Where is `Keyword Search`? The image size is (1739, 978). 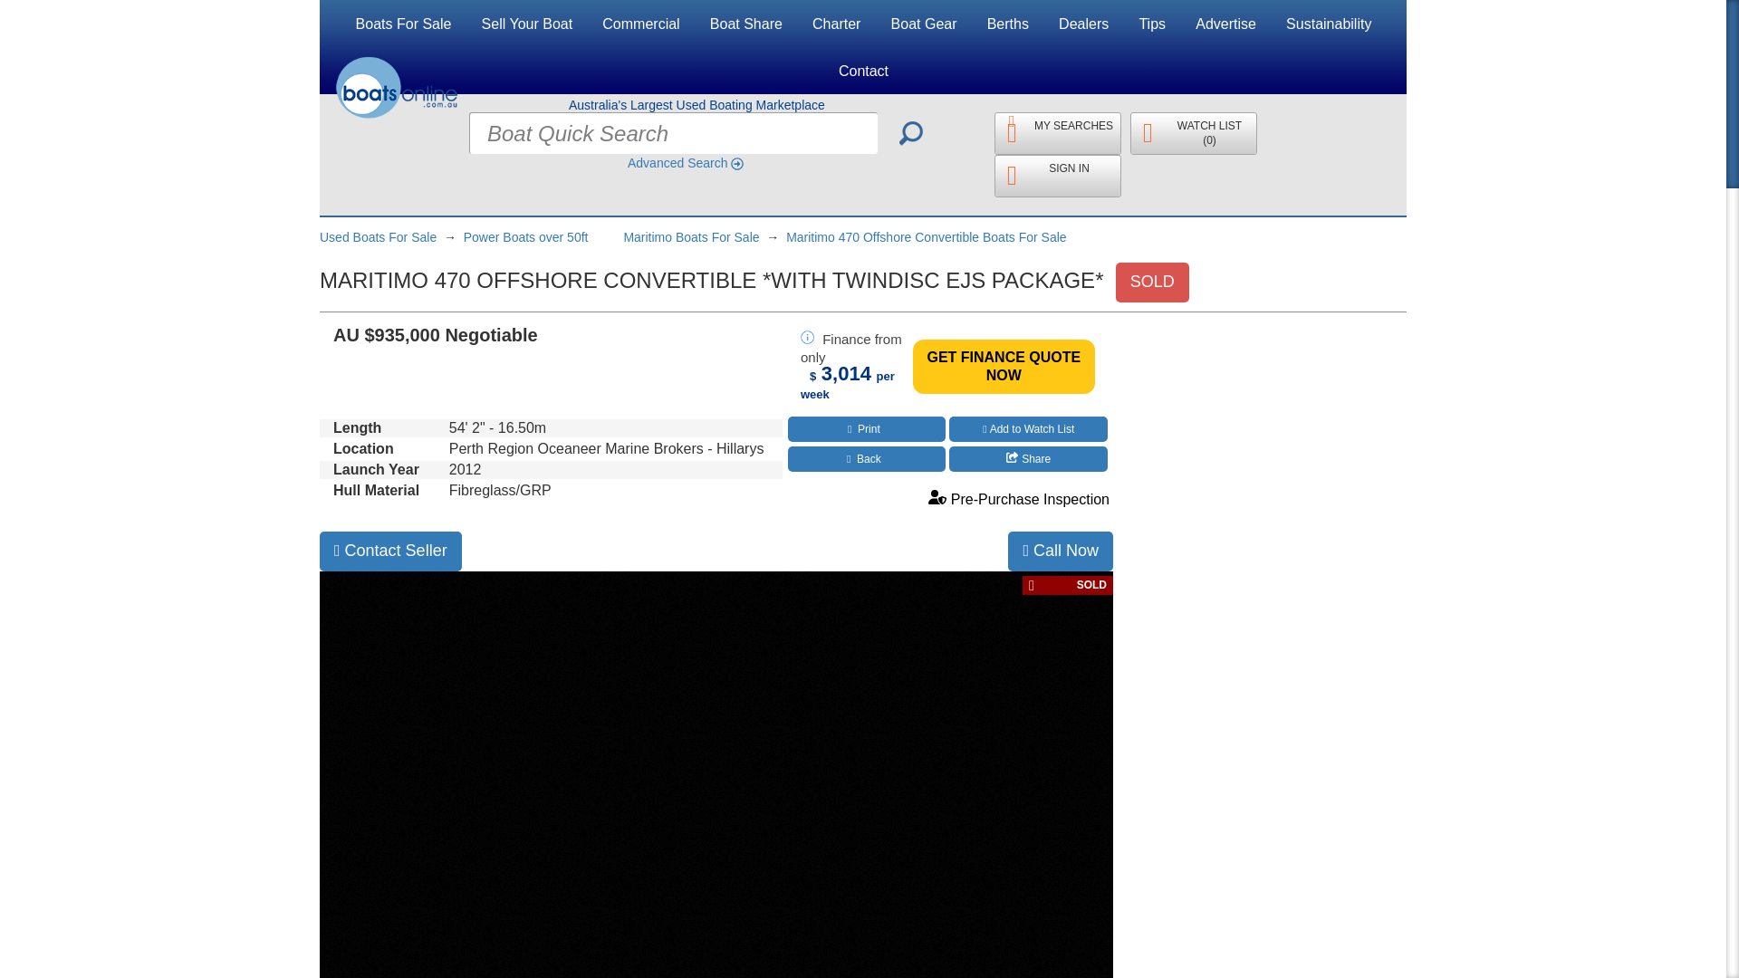 Keyword Search is located at coordinates (911, 132).